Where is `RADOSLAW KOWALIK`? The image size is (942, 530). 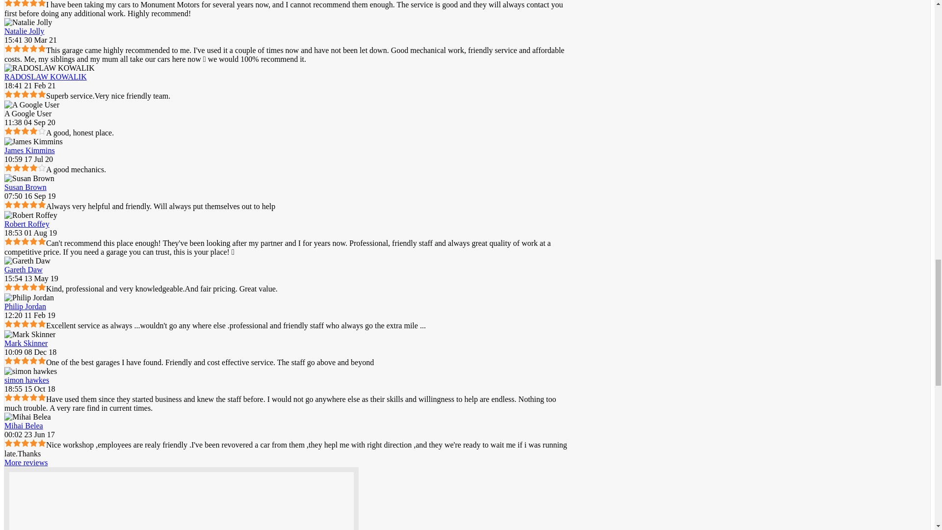
RADOSLAW KOWALIK is located at coordinates (45, 77).